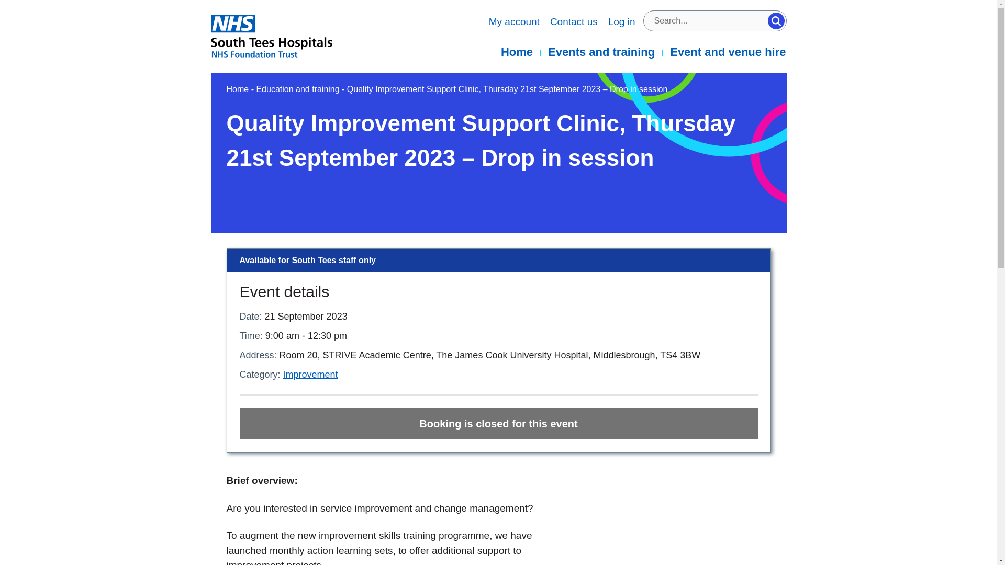  What do you see at coordinates (517, 52) in the screenshot?
I see `Home` at bounding box center [517, 52].